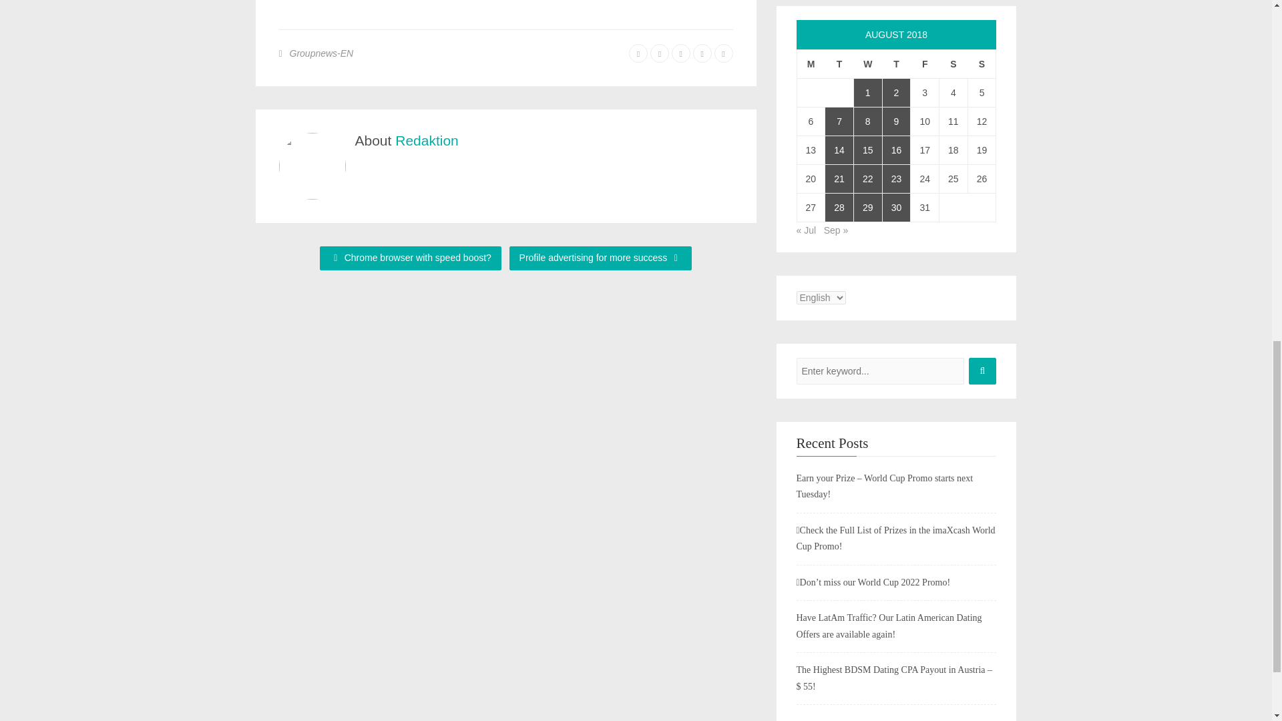 This screenshot has height=721, width=1282. Describe the element at coordinates (839, 150) in the screenshot. I see `14` at that location.